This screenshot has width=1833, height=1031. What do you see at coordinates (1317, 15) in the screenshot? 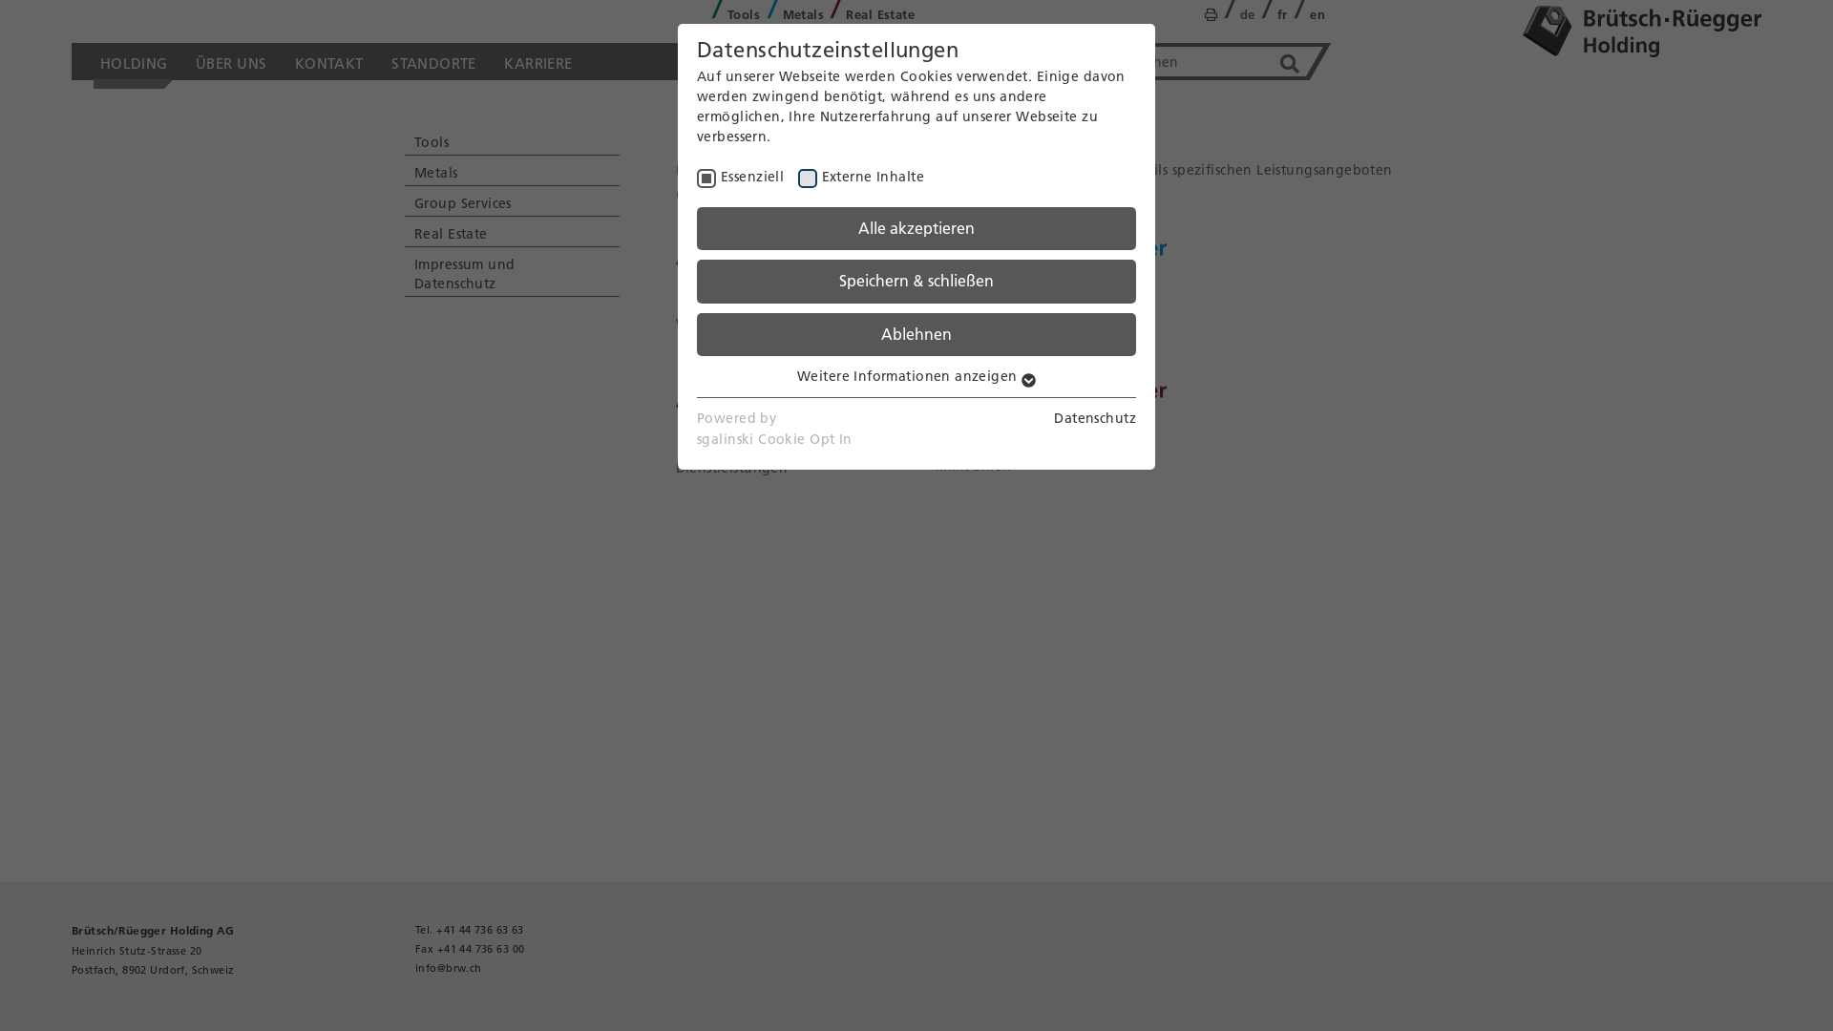
I see `en` at bounding box center [1317, 15].